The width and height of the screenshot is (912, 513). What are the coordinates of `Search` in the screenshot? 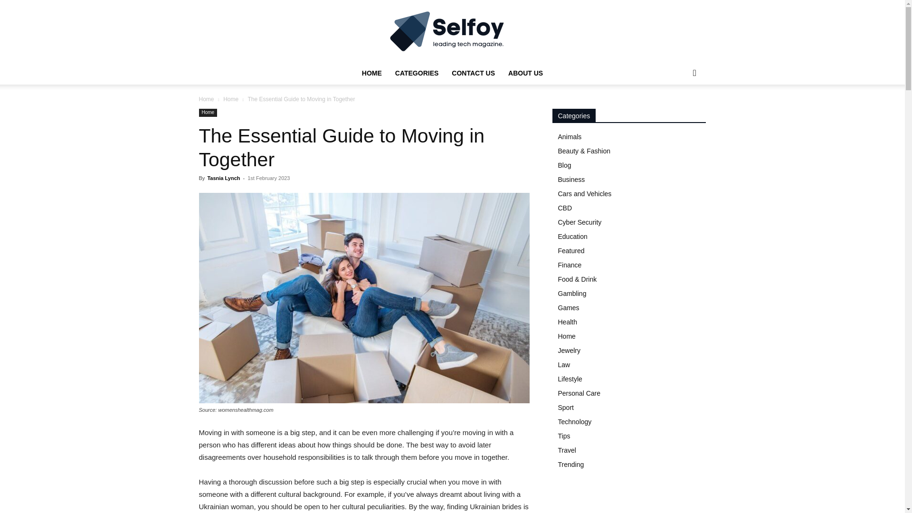 It's located at (679, 111).